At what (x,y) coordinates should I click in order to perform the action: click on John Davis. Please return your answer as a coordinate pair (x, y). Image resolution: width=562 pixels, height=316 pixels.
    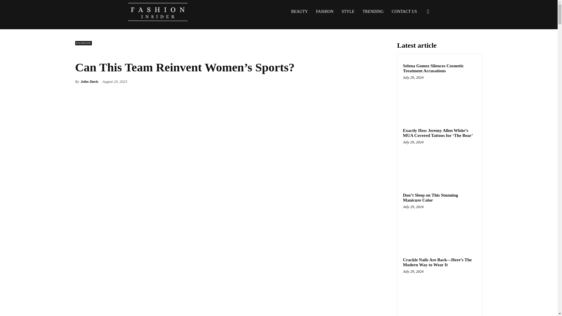
    Looking at the image, I should click on (89, 81).